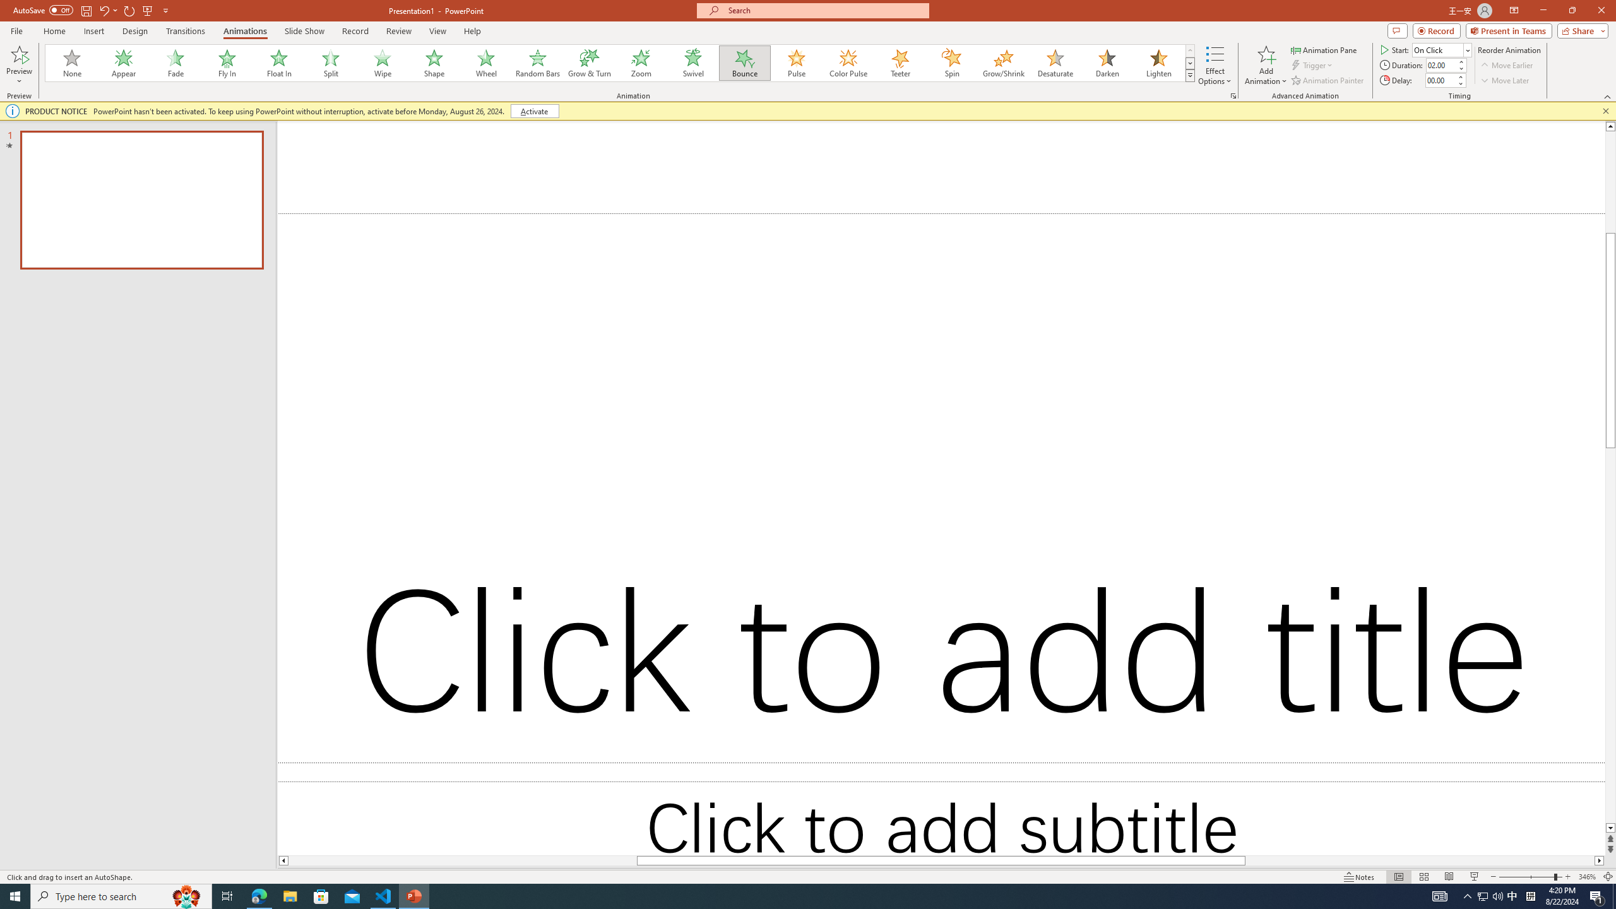  What do you see at coordinates (1215, 65) in the screenshot?
I see `Effect Options` at bounding box center [1215, 65].